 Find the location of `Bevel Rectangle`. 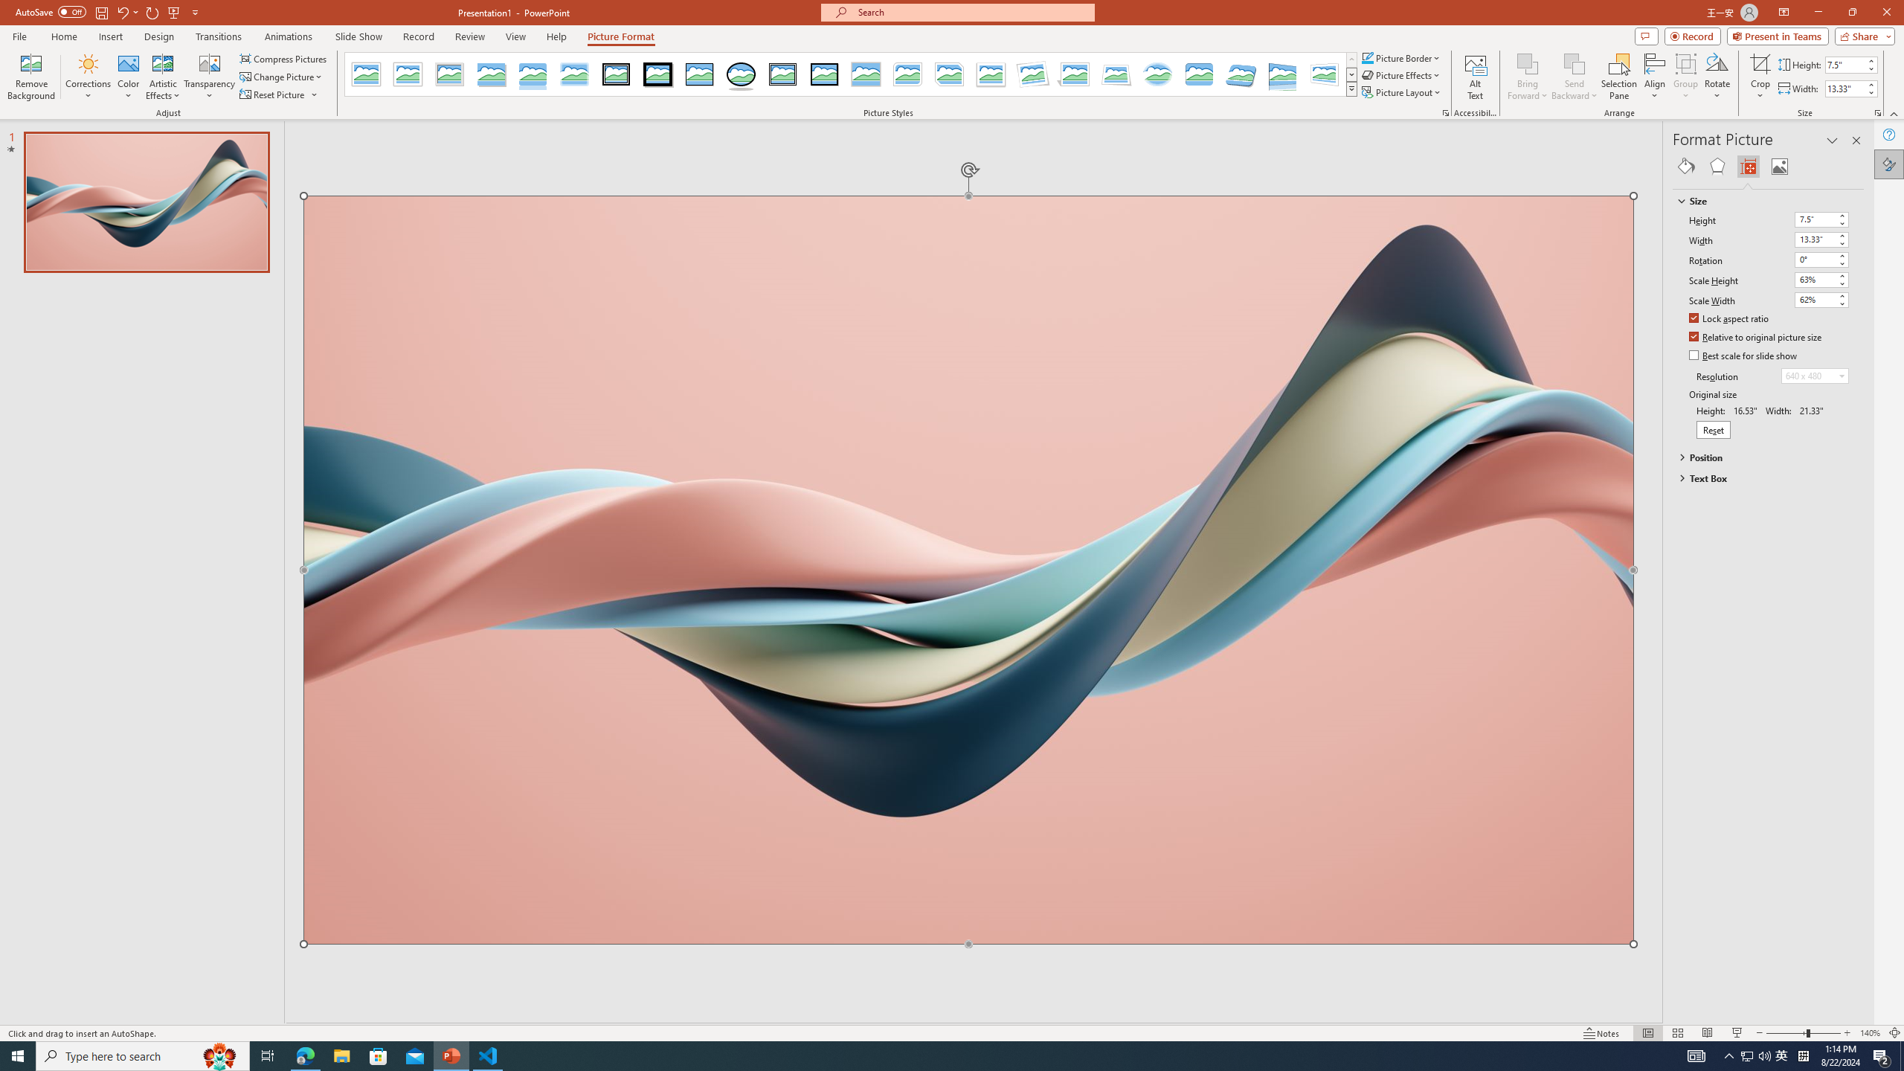

Bevel Rectangle is located at coordinates (1199, 74).